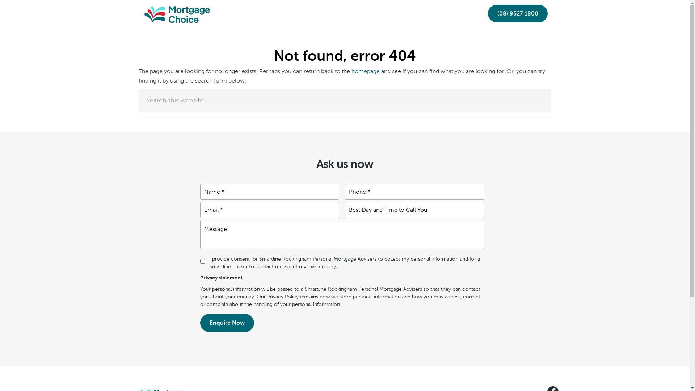 This screenshot has width=695, height=391. Describe the element at coordinates (173, 10) in the screenshot. I see `MORTGAGE CHOICE ROCKINGHAM` at that location.